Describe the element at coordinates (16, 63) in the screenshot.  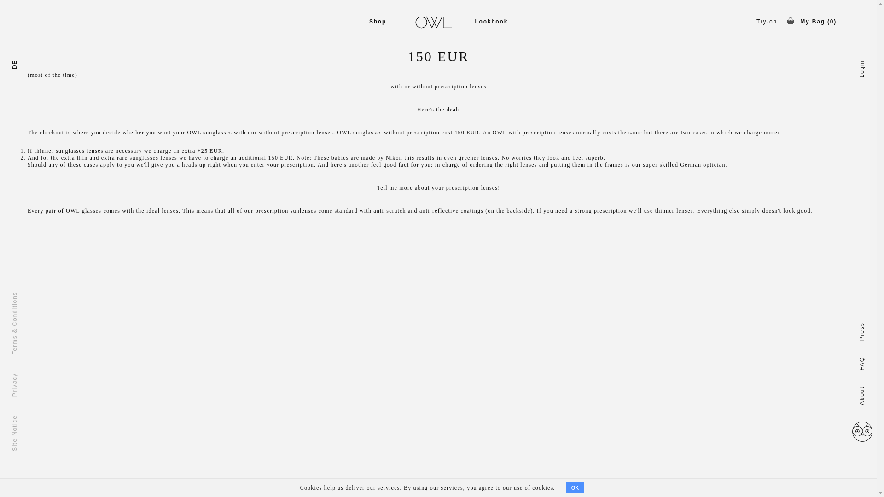
I see `DE` at that location.